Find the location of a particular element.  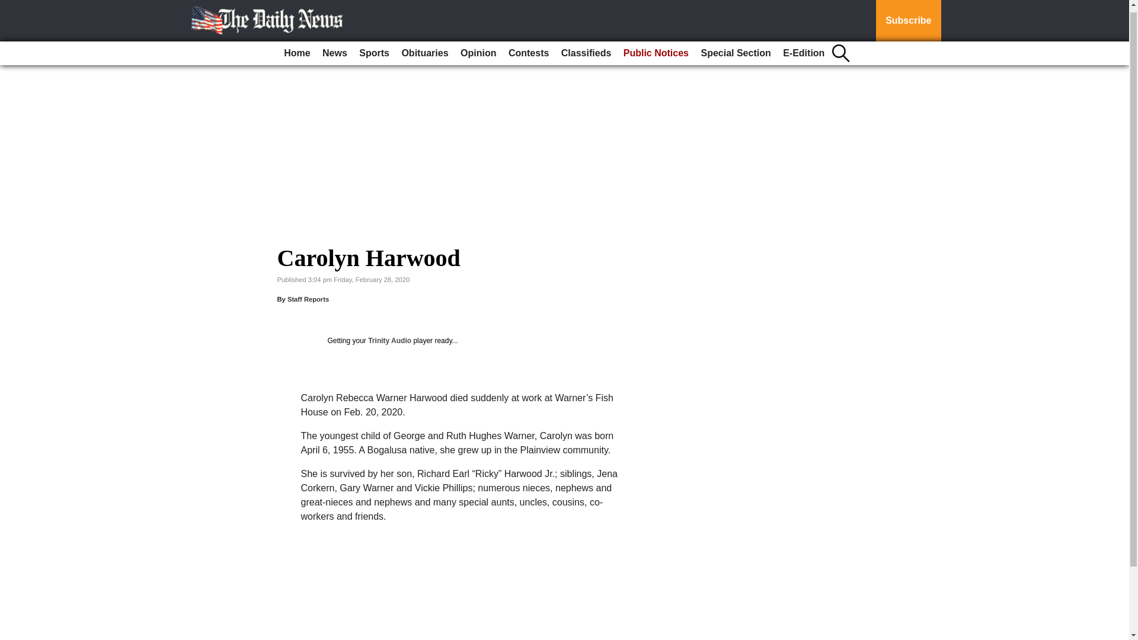

Home is located at coordinates (296, 49).